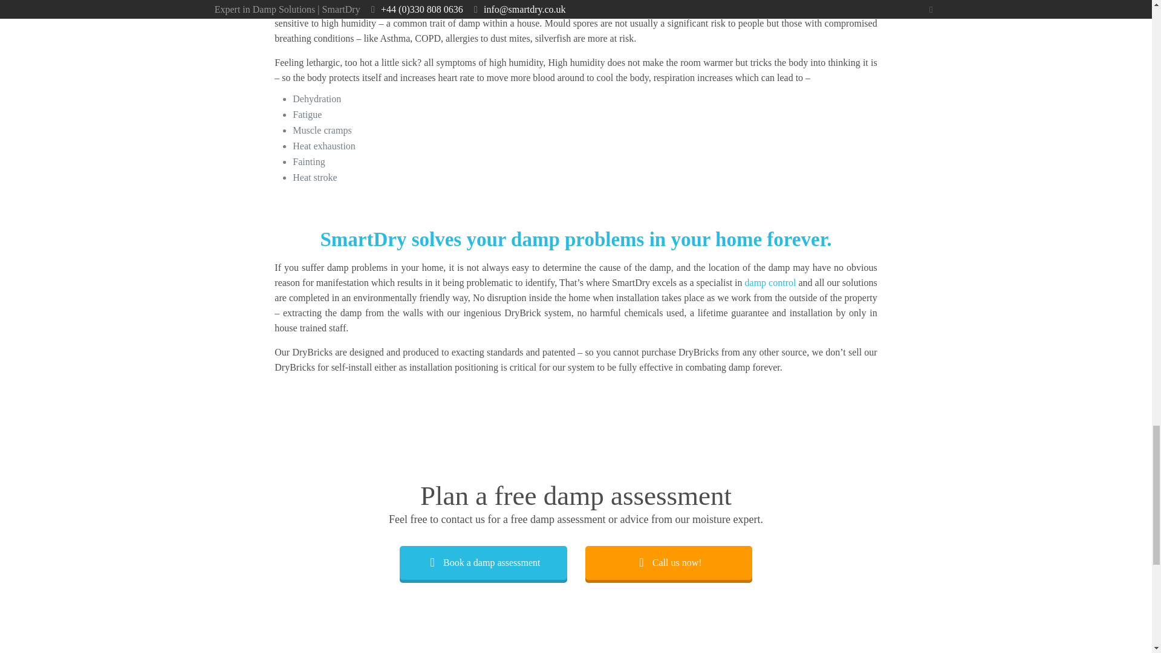  What do you see at coordinates (669, 562) in the screenshot?
I see `Call us now!` at bounding box center [669, 562].